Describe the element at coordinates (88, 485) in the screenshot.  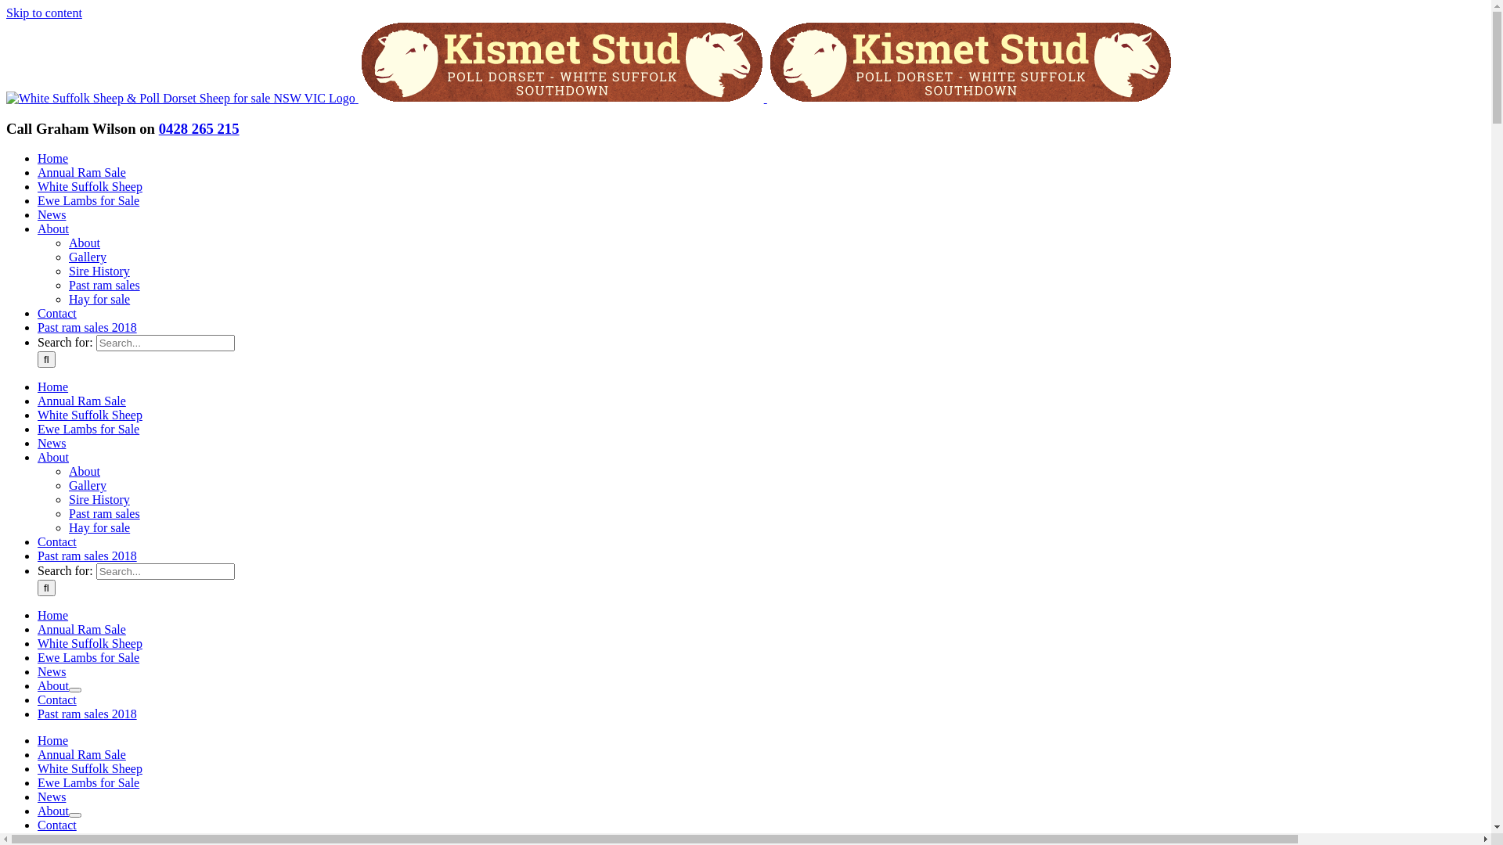
I see `Gallery` at that location.